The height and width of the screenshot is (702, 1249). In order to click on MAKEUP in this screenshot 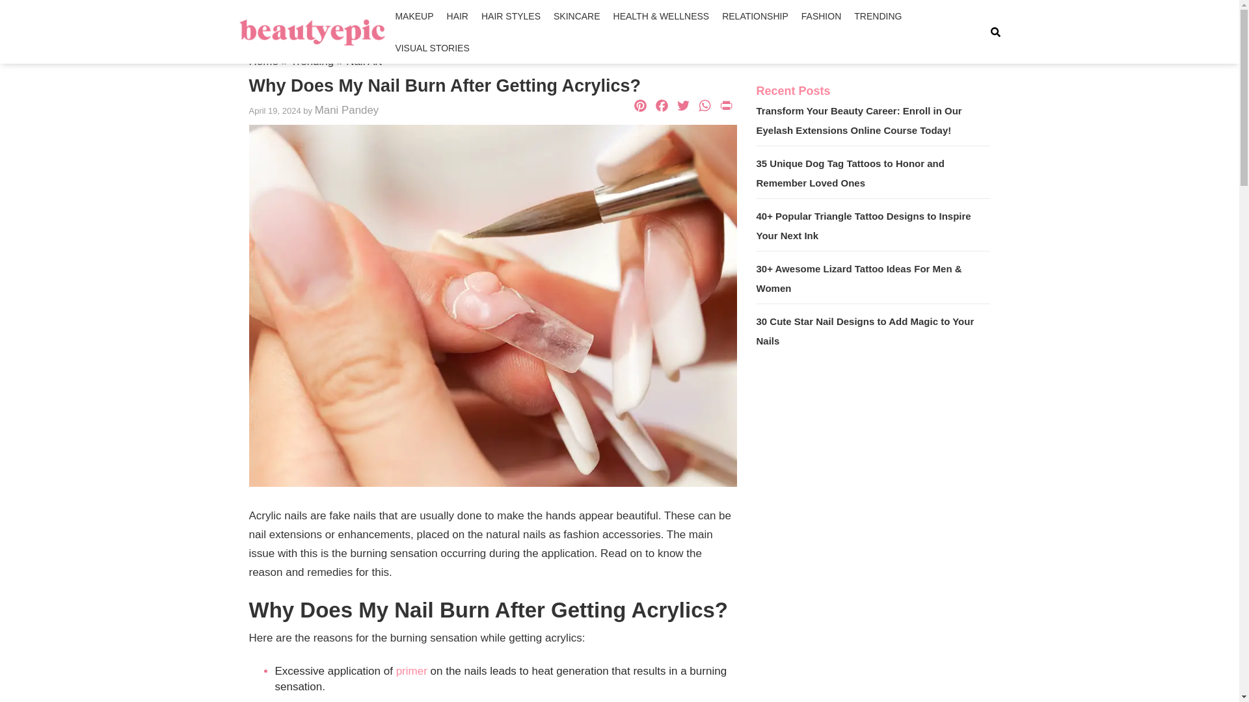, I will do `click(414, 16)`.